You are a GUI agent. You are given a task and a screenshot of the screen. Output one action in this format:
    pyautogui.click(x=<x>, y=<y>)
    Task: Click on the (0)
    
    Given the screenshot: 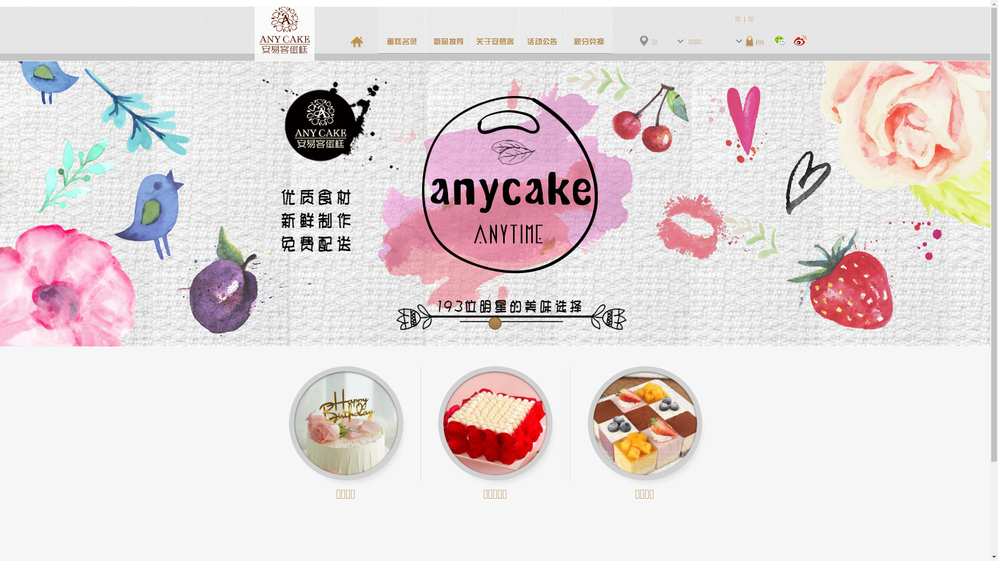 What is the action you would take?
    pyautogui.click(x=755, y=42)
    